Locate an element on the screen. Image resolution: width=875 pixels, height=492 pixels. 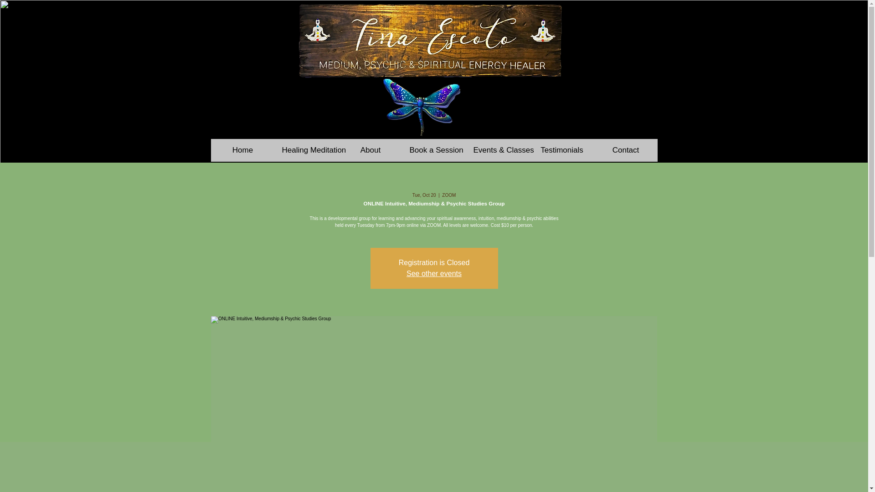
Healing Meditation is located at coordinates (306, 150).